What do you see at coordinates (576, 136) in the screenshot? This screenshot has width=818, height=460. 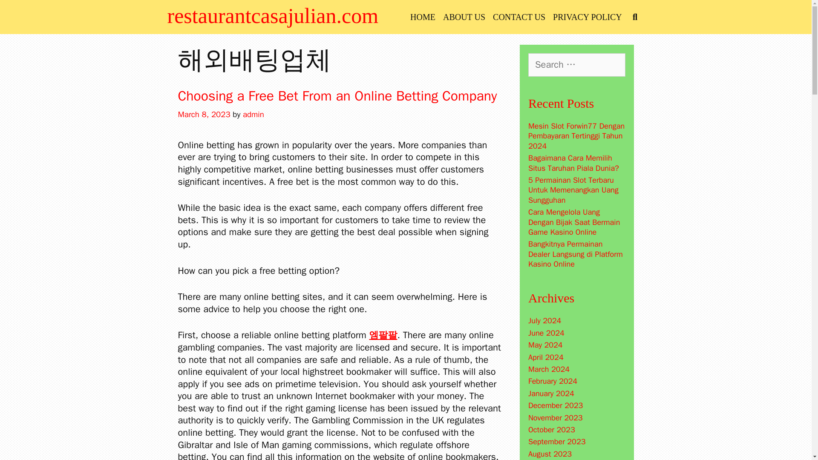 I see `Mesin Slot Forwin77 Dengan Pembayaran Tertinggi Tahun 2024` at bounding box center [576, 136].